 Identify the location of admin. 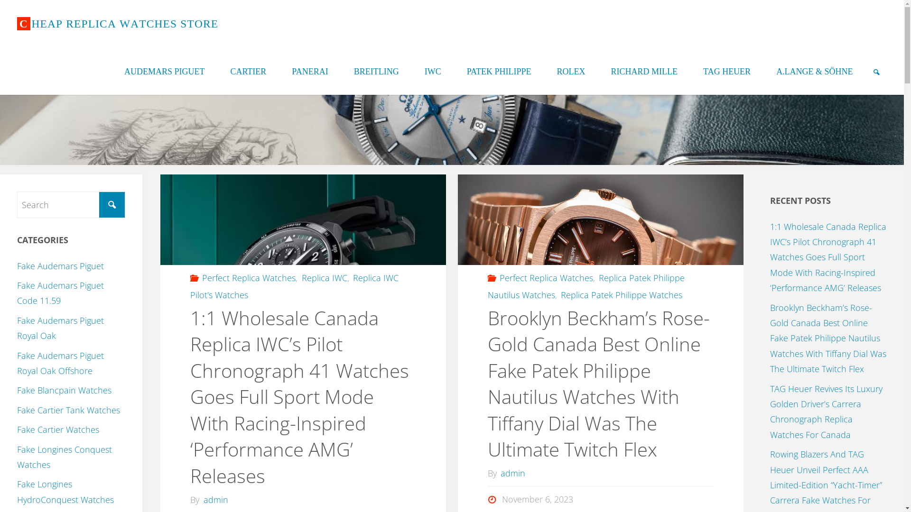
(215, 500).